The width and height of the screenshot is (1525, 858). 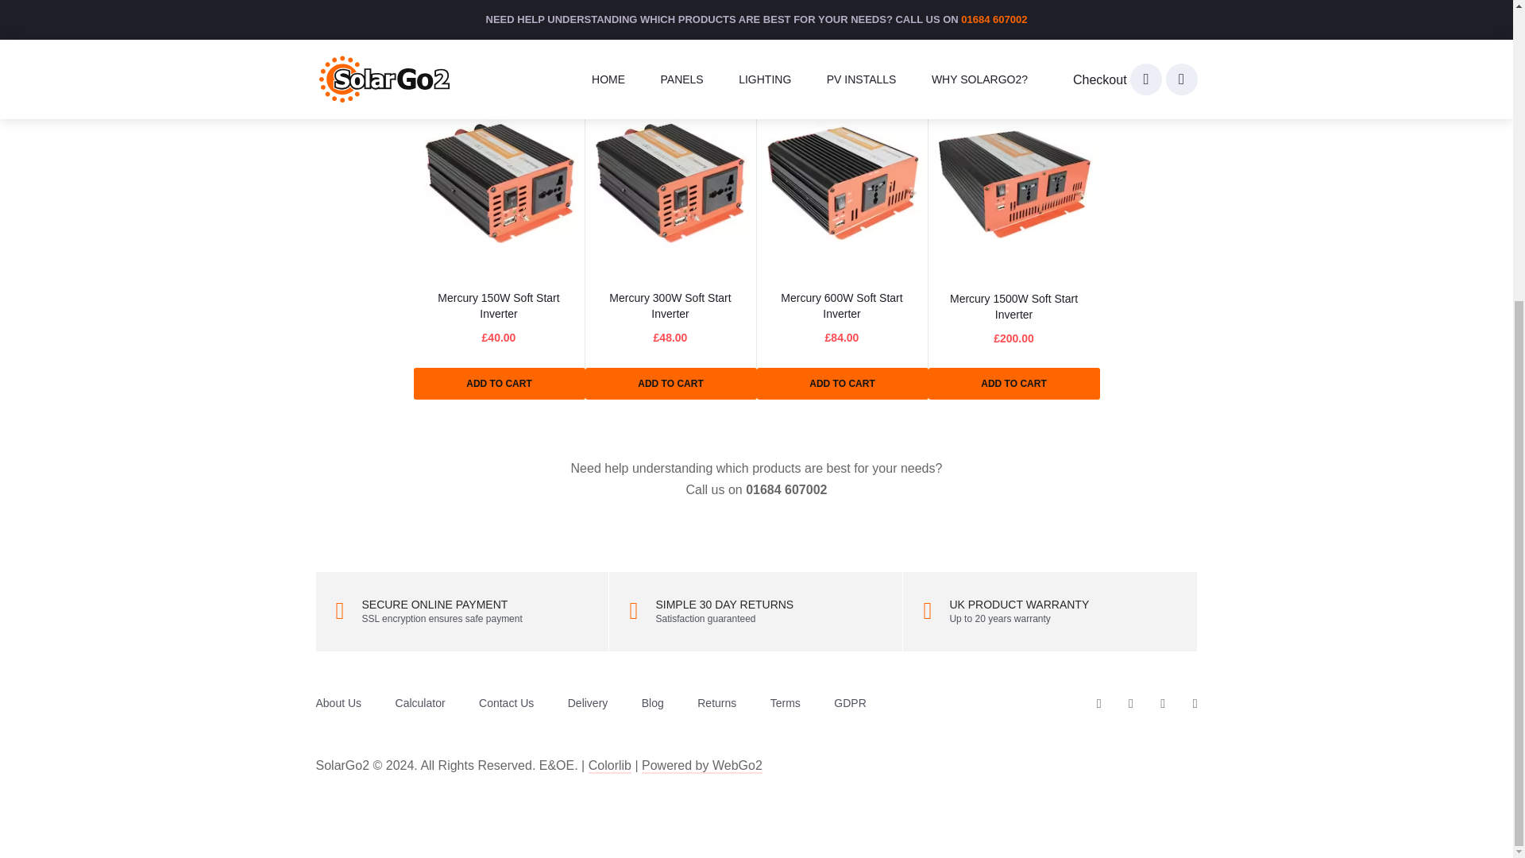 What do you see at coordinates (506, 702) in the screenshot?
I see `Get in touch with SolarGo2` at bounding box center [506, 702].